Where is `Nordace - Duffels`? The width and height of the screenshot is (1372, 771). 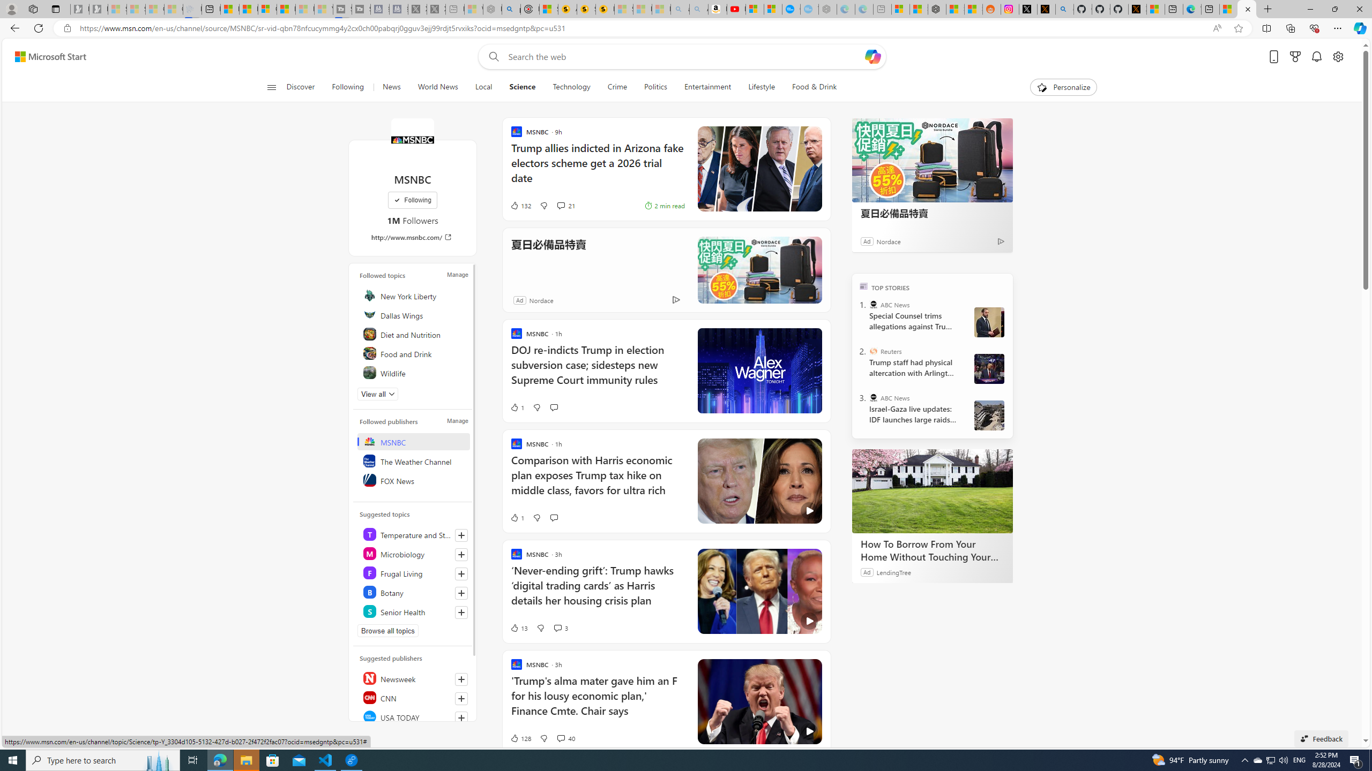 Nordace - Duffels is located at coordinates (937, 9).